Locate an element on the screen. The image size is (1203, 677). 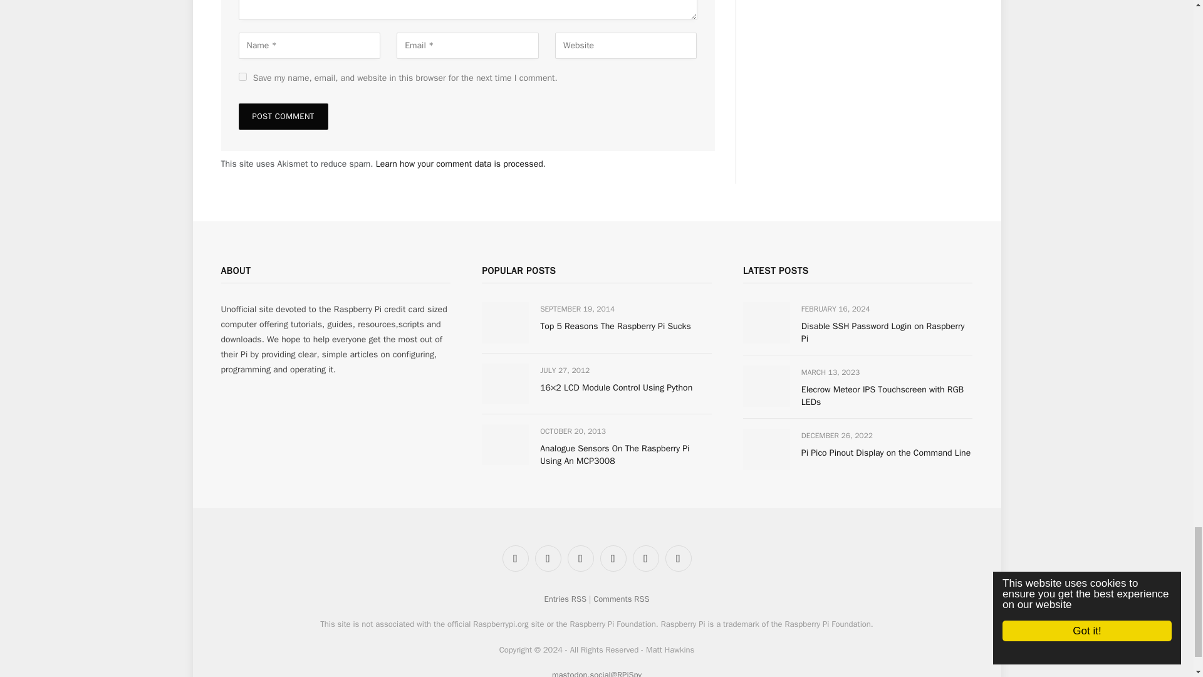
Post Comment is located at coordinates (283, 117).